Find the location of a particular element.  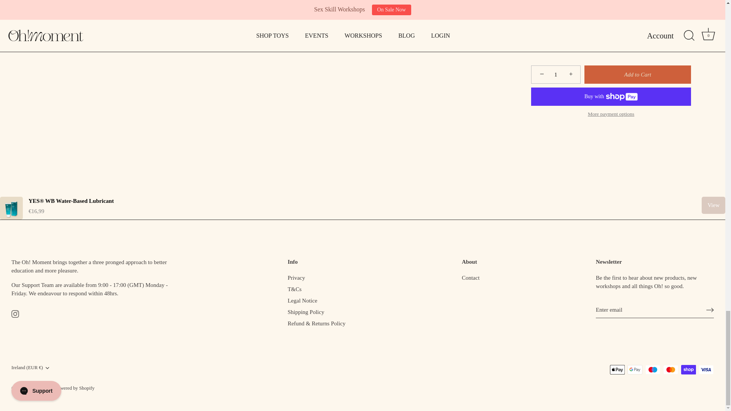

Shipping Policy is located at coordinates (305, 312).